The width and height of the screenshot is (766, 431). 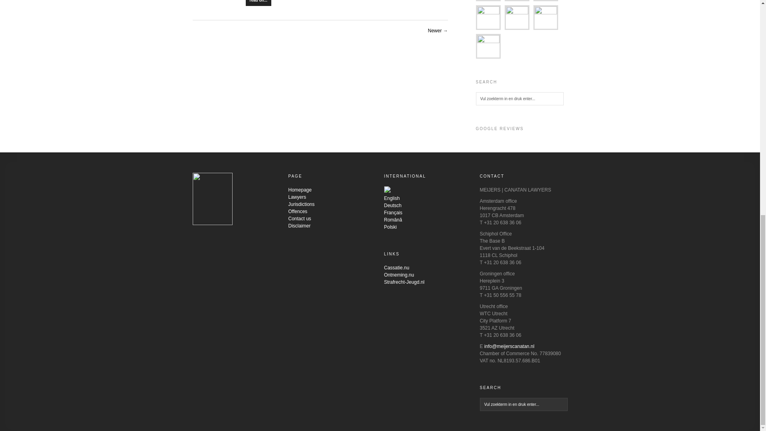 What do you see at coordinates (523, 404) in the screenshot?
I see `Vul zoekterm in en druk enter...` at bounding box center [523, 404].